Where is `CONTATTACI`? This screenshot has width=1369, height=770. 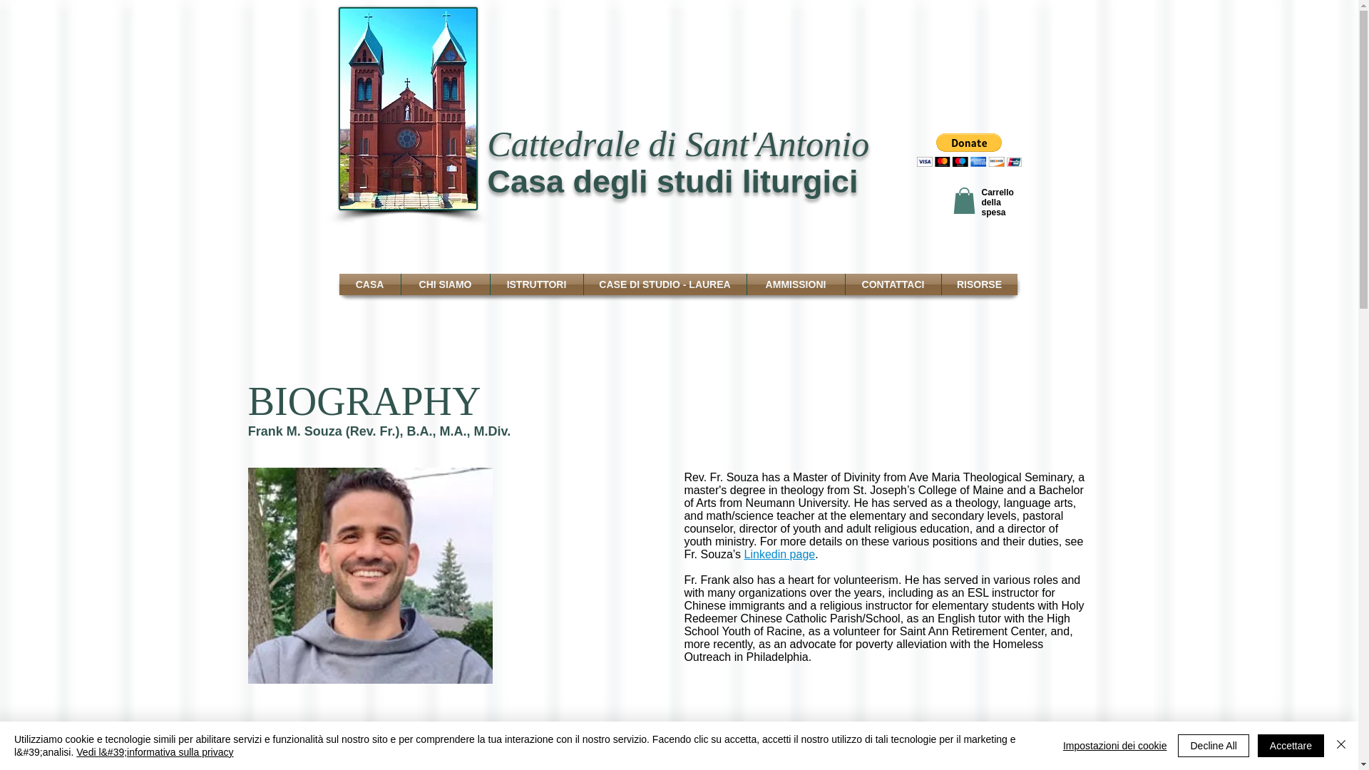 CONTATTACI is located at coordinates (893, 284).